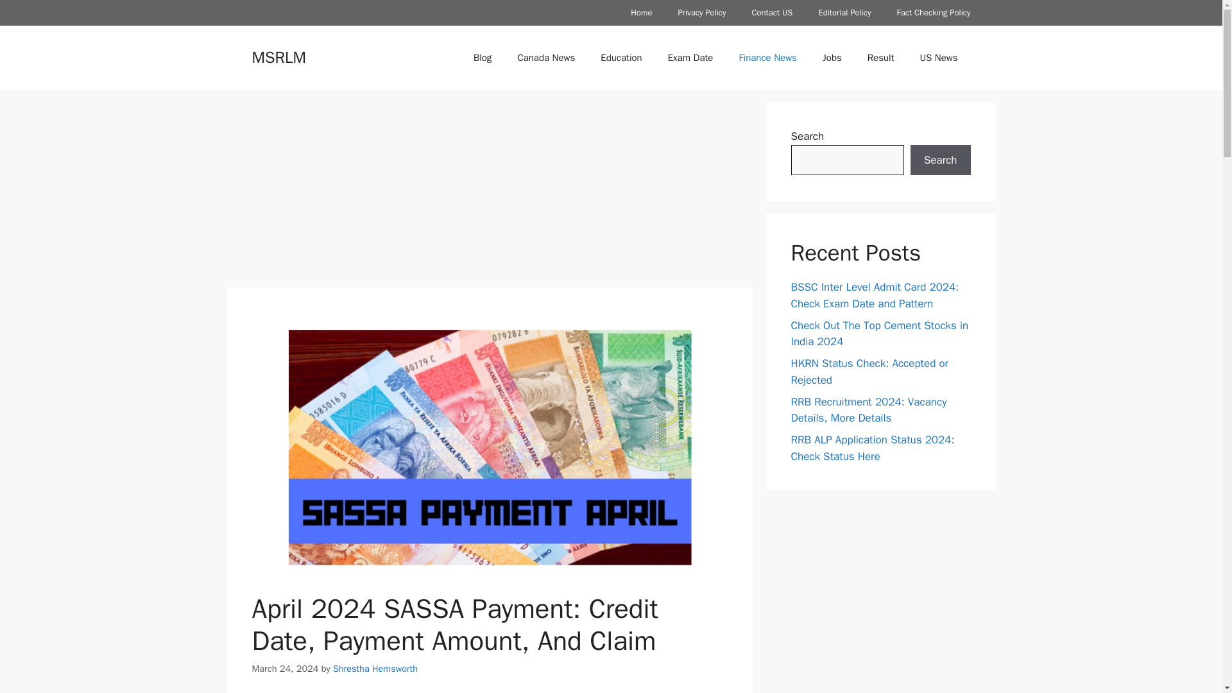  What do you see at coordinates (868, 410) in the screenshot?
I see `RRB Recruitment 2024: Vacancy Details, More Details` at bounding box center [868, 410].